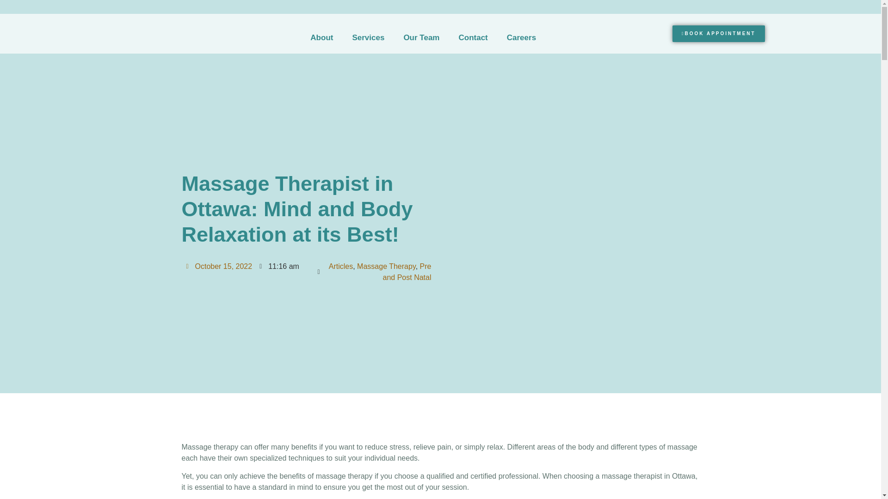  What do you see at coordinates (718, 33) in the screenshot?
I see `BOOK APPOINTMENT` at bounding box center [718, 33].